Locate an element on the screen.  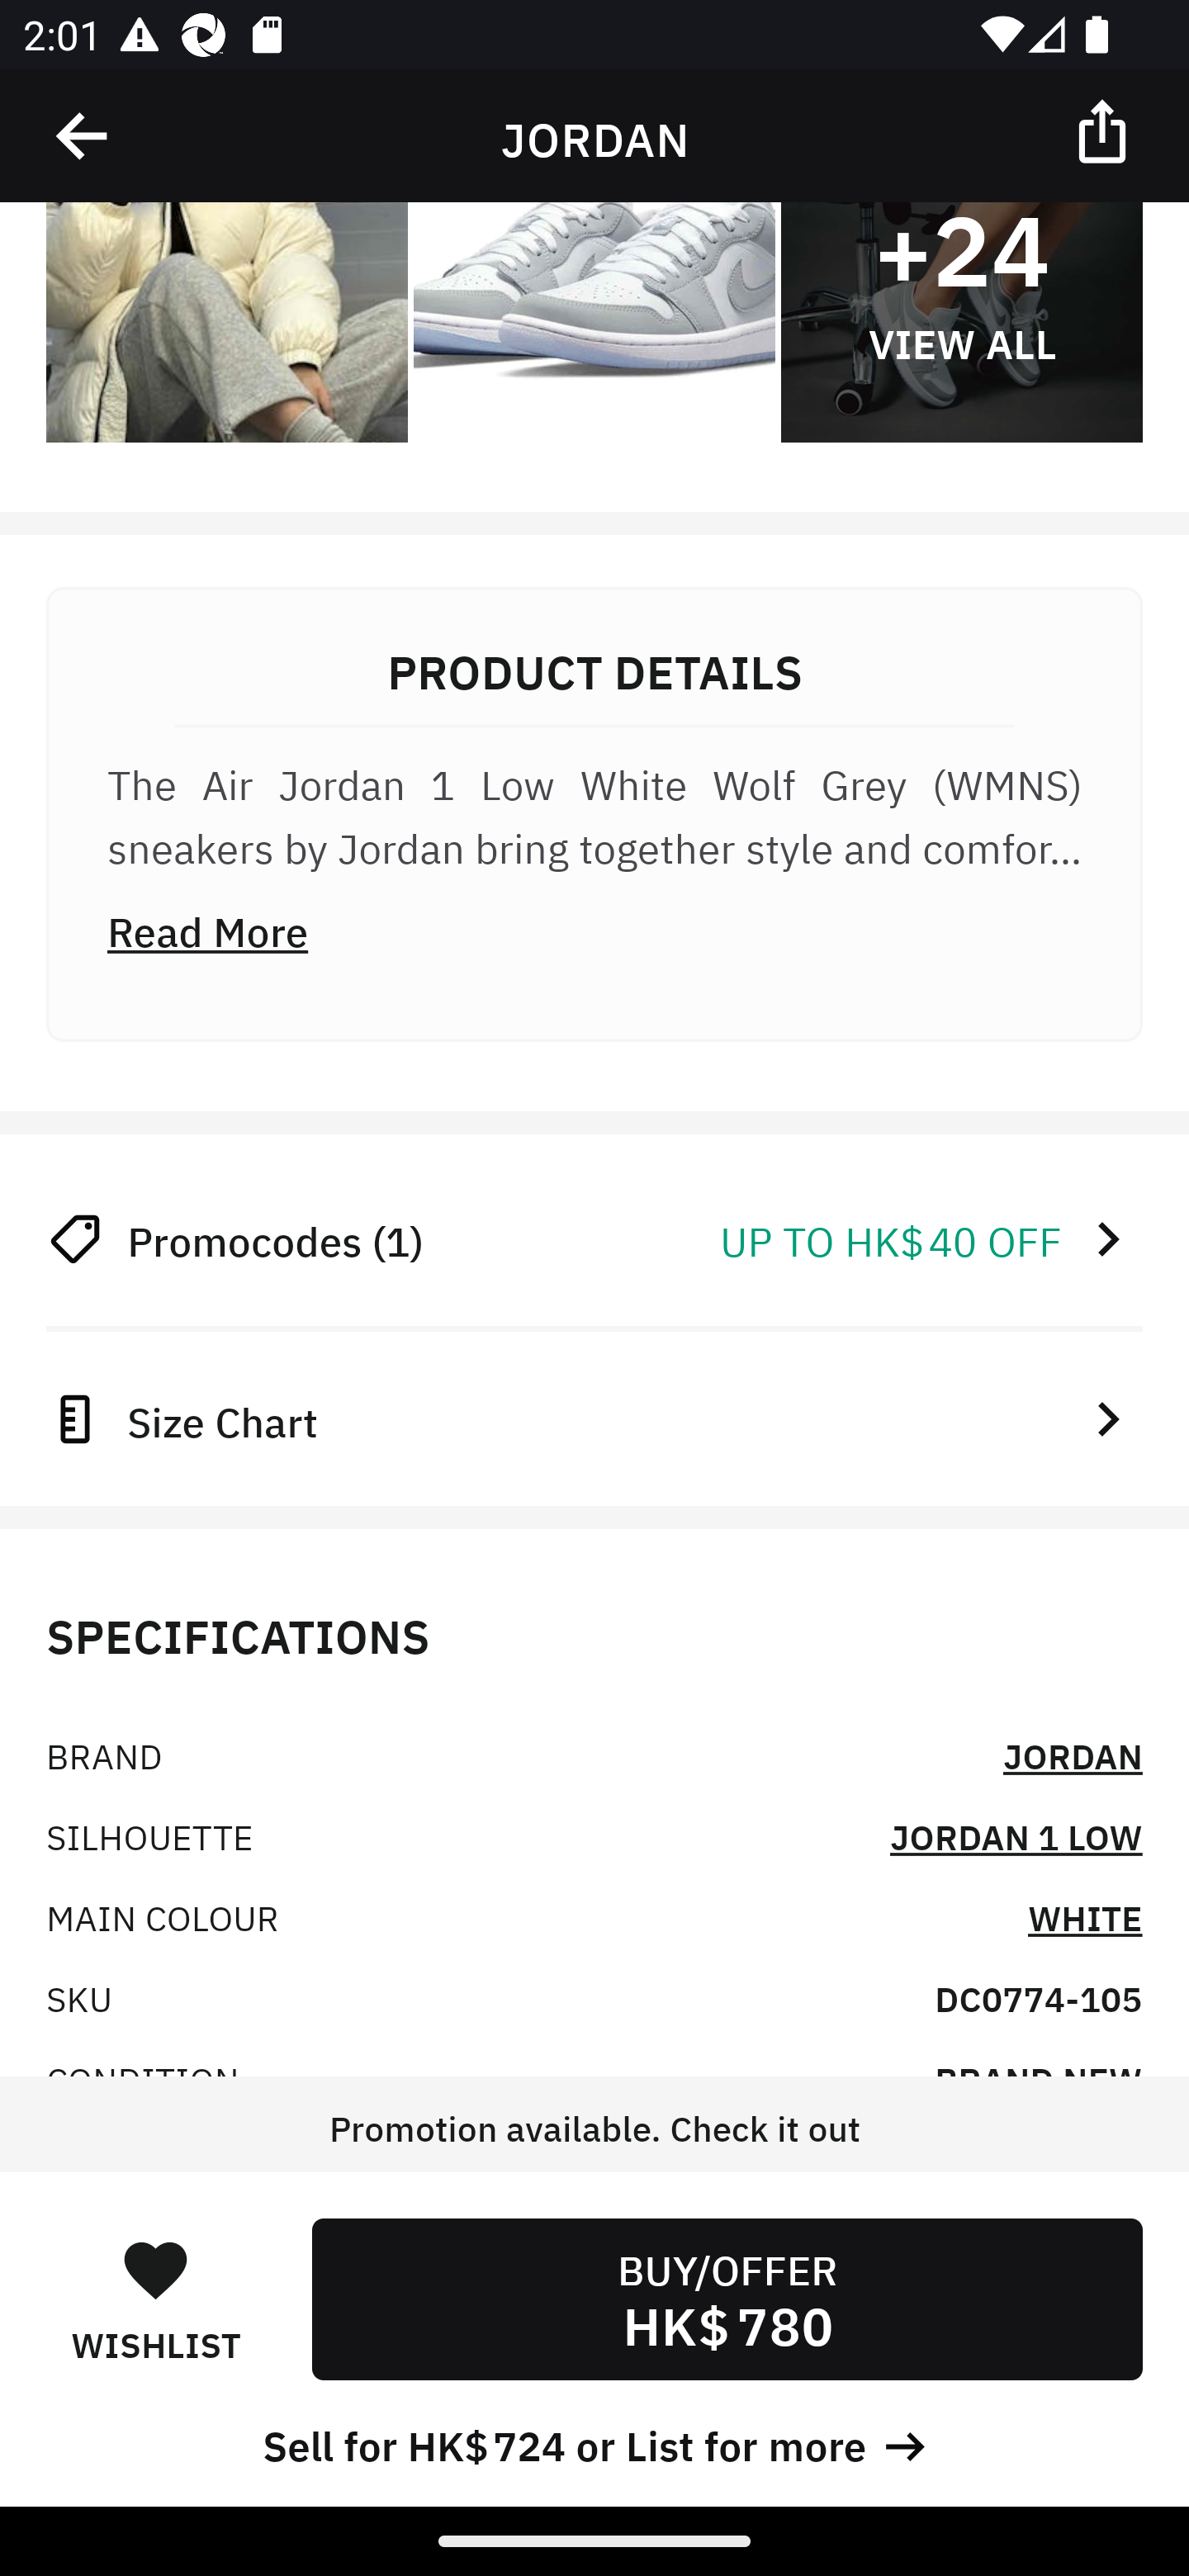
JORDAN is located at coordinates (1073, 1754).